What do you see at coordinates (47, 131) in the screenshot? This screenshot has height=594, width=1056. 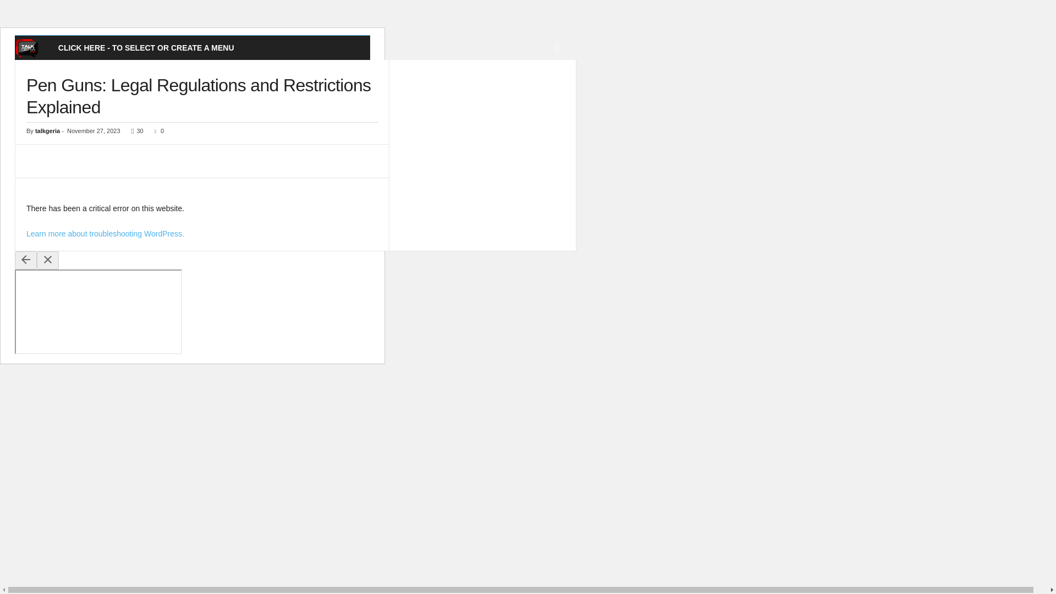 I see `talkgeria` at bounding box center [47, 131].